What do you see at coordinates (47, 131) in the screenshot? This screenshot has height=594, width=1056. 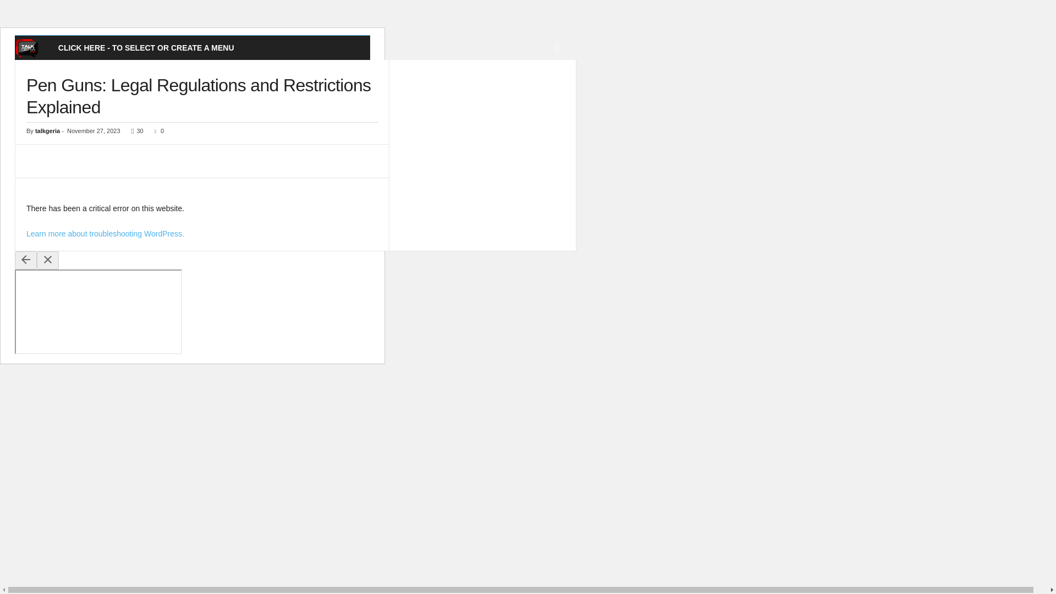 I see `talkgeria` at bounding box center [47, 131].